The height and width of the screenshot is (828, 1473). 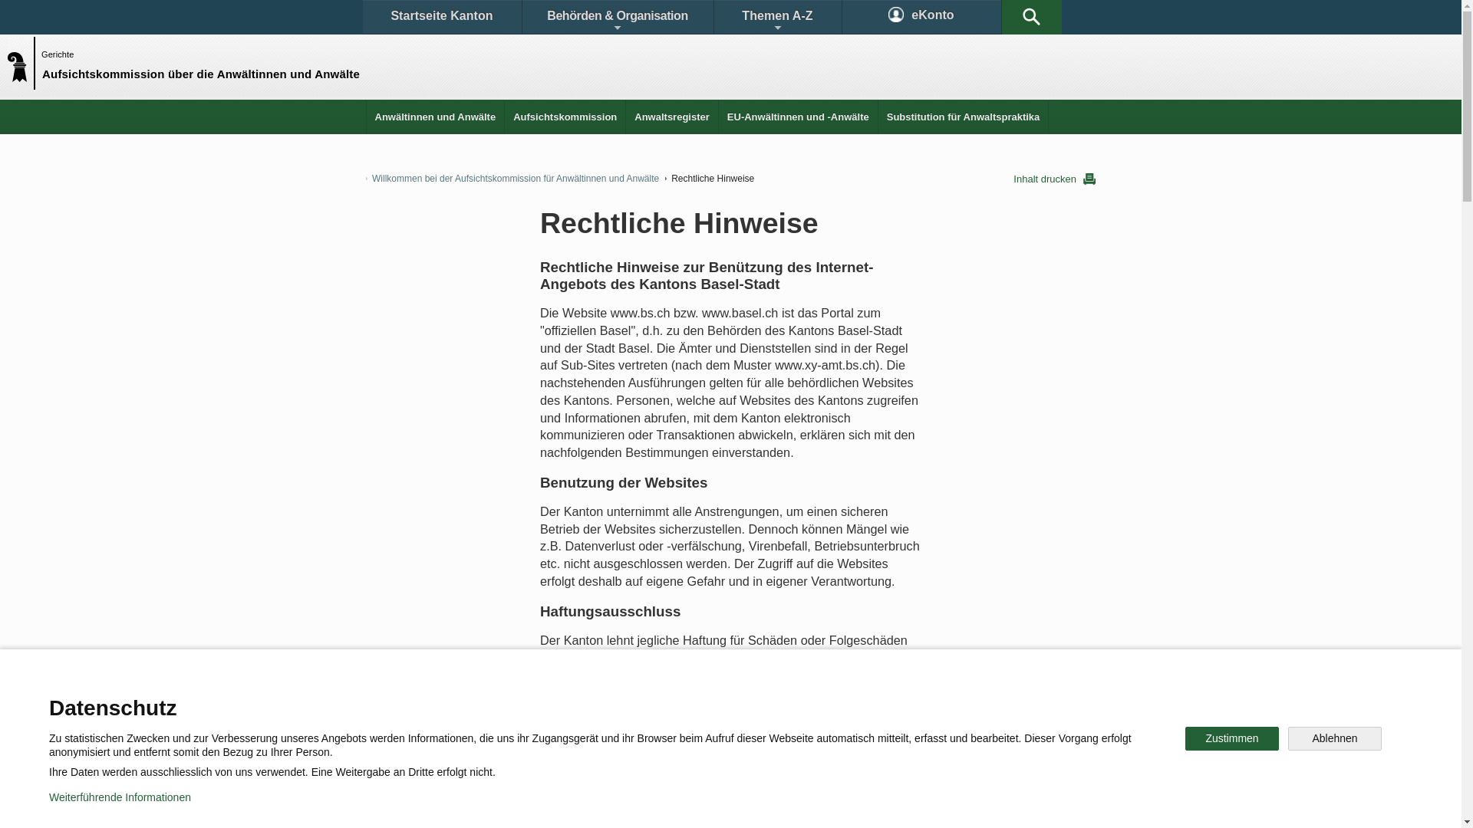 I want to click on Themen A-Z, so click(x=777, y=17).